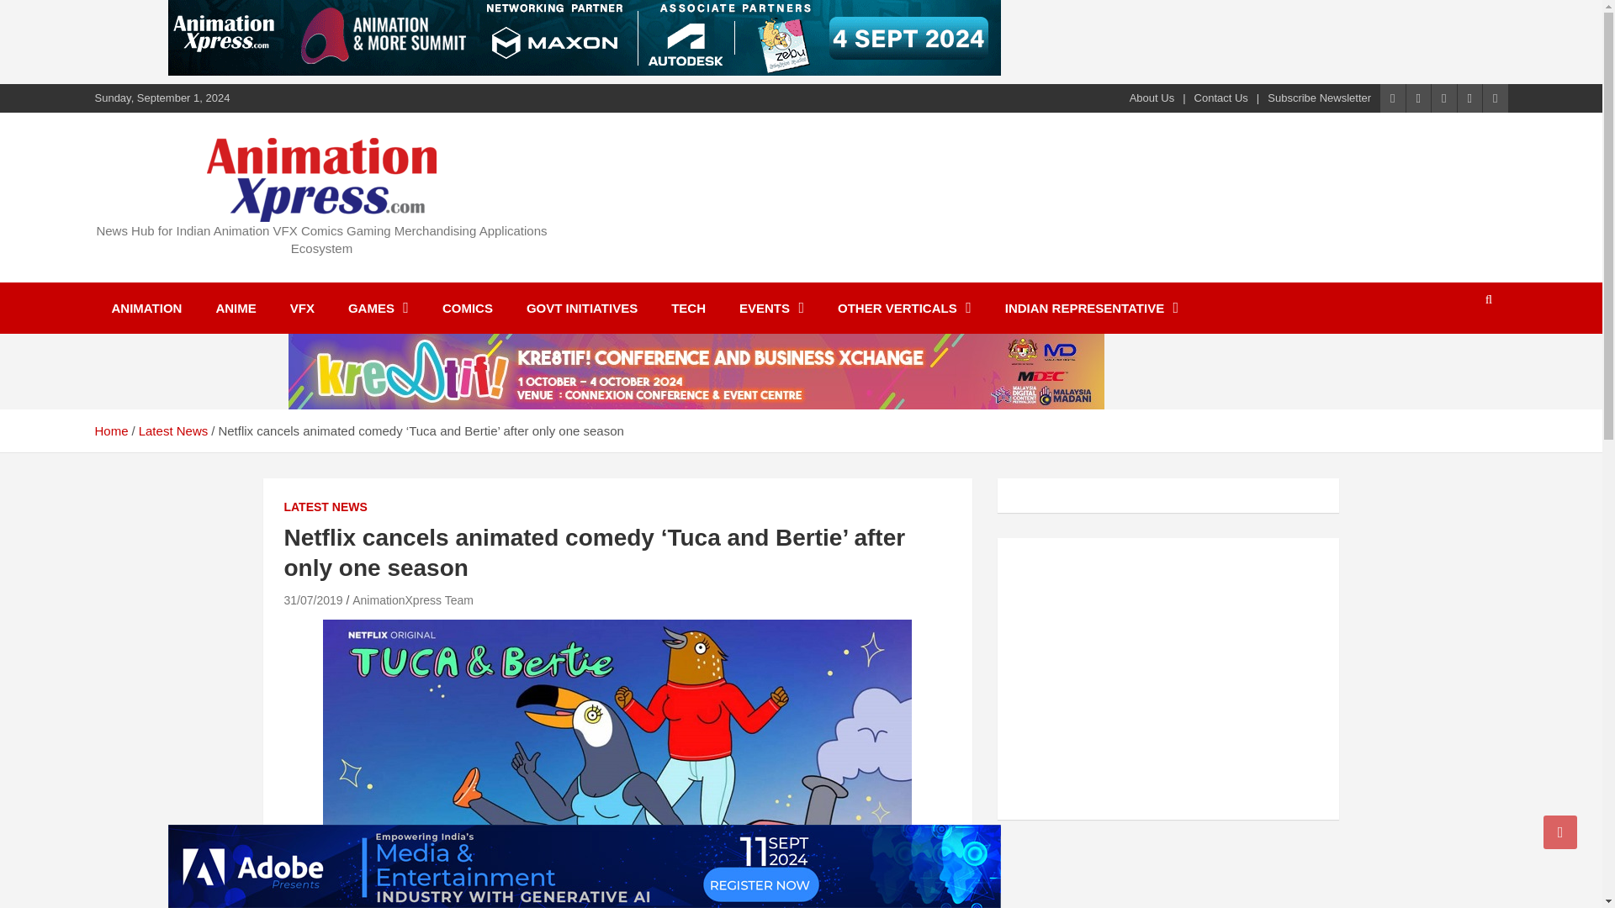  Describe the element at coordinates (379, 308) in the screenshot. I see `GAMES` at that location.